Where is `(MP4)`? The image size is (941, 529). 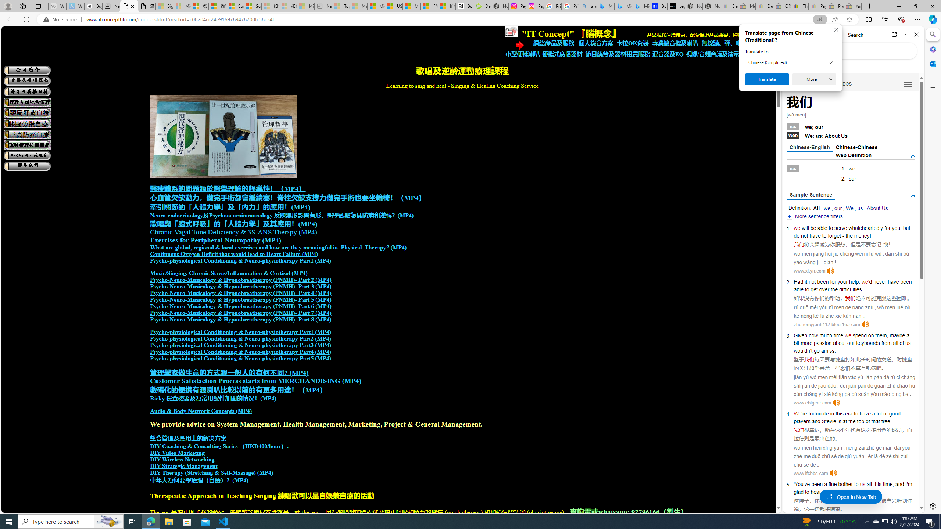
(MP4) is located at coordinates (240, 481).